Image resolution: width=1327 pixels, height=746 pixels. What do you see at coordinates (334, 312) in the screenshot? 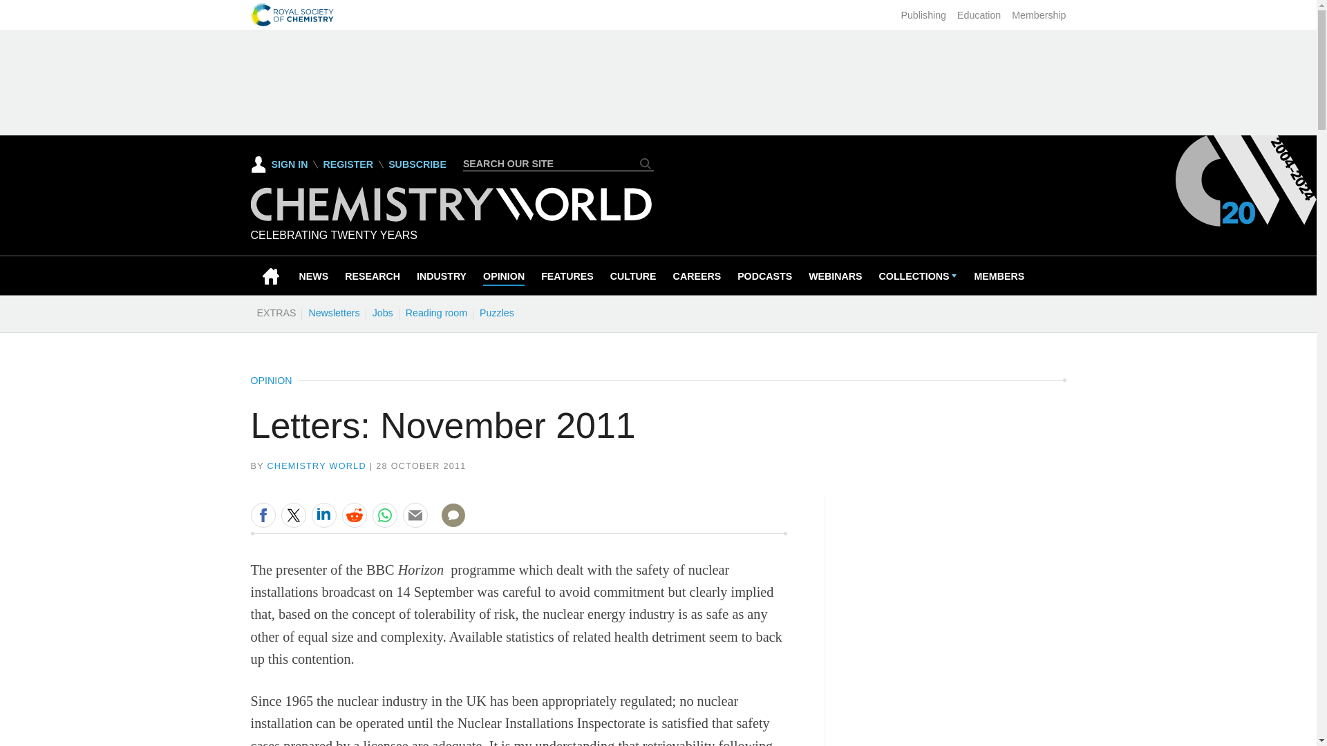
I see `Newsletters` at bounding box center [334, 312].